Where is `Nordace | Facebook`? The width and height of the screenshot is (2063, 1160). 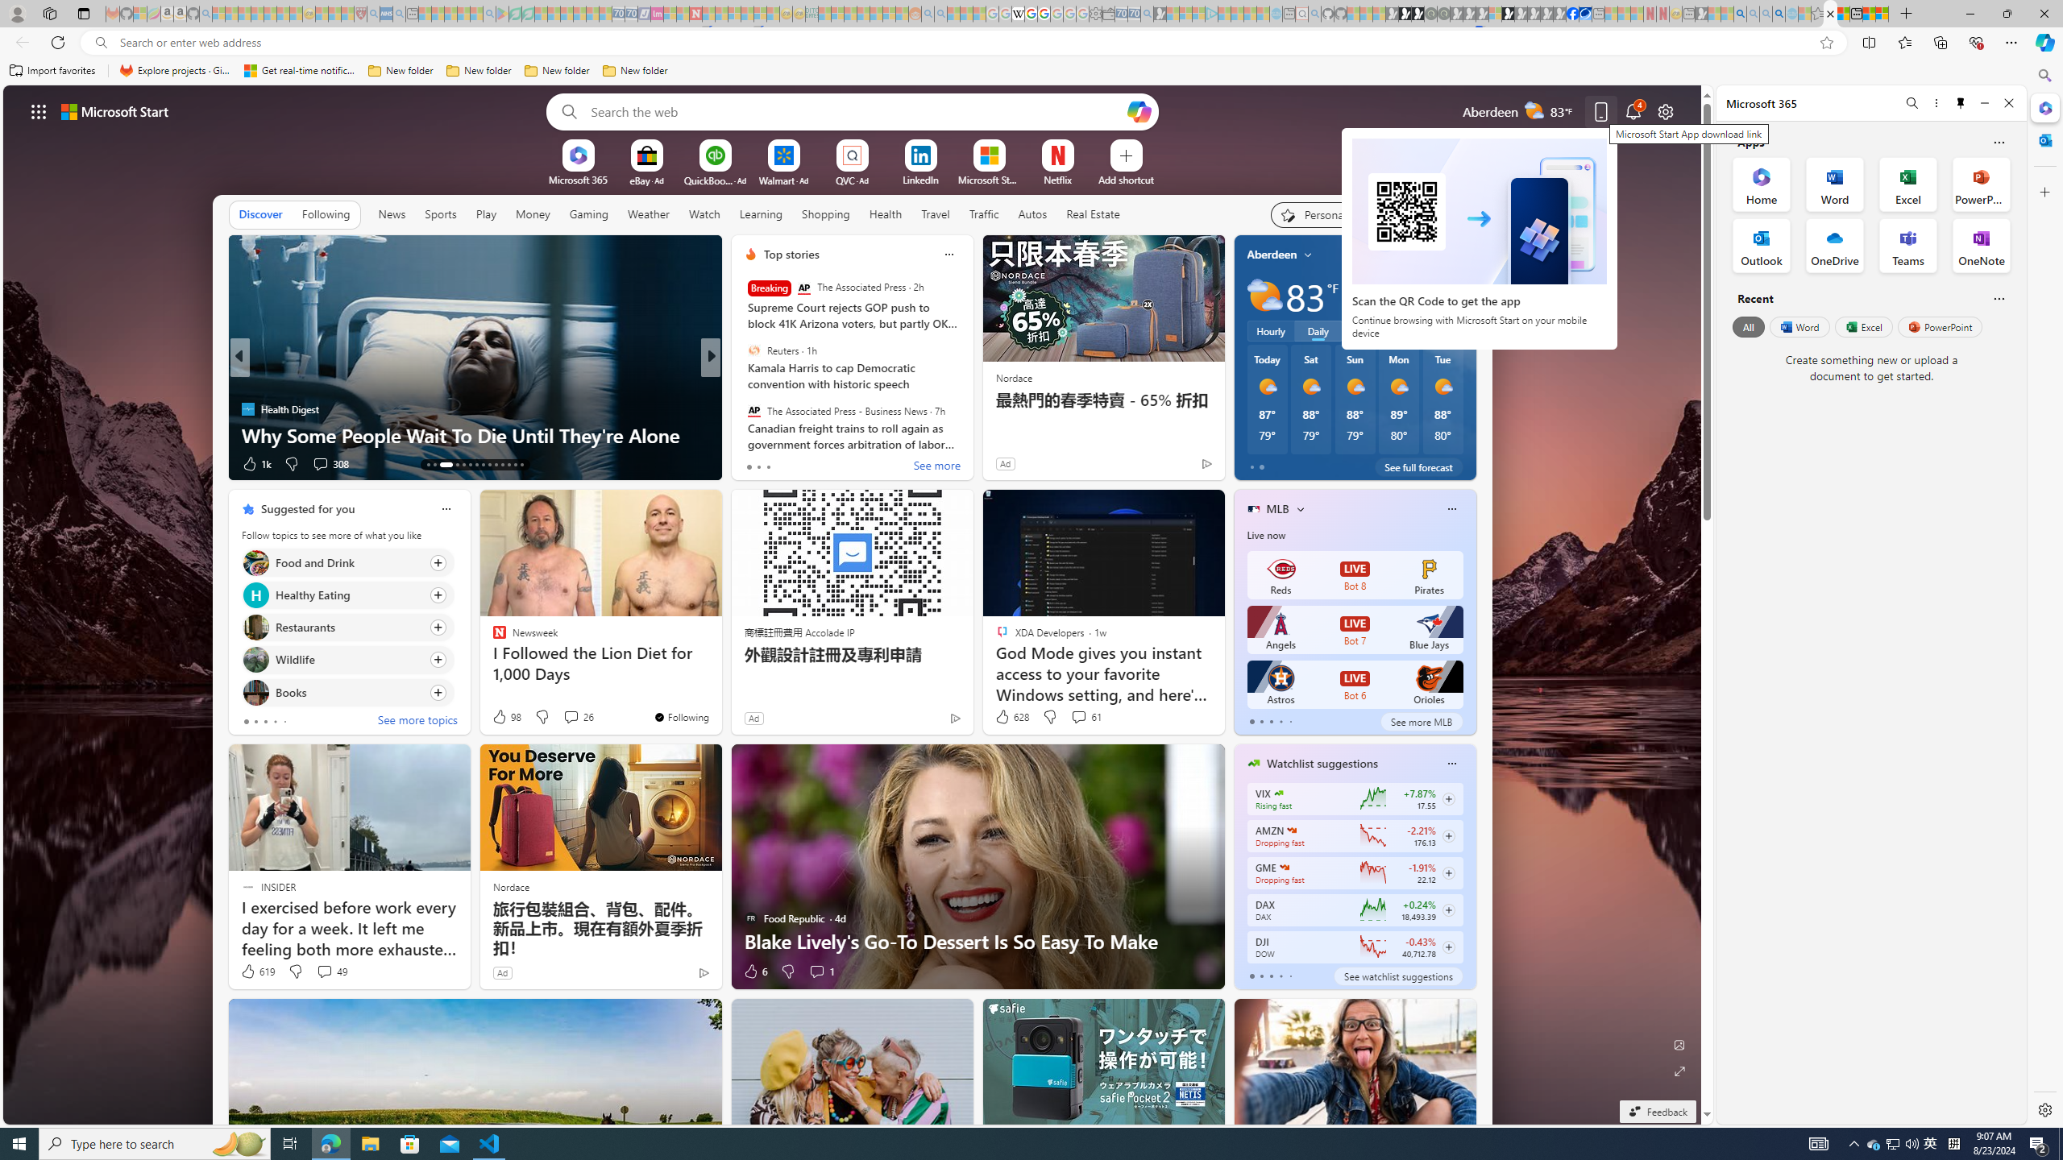 Nordace | Facebook is located at coordinates (1573, 14).